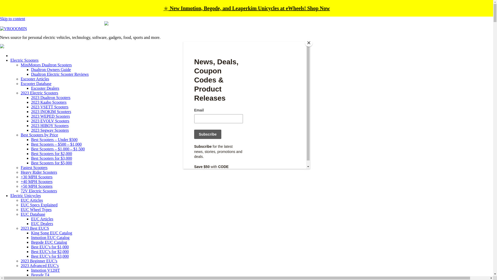 The image size is (497, 280). I want to click on Electric Unicycles, so click(25, 195).